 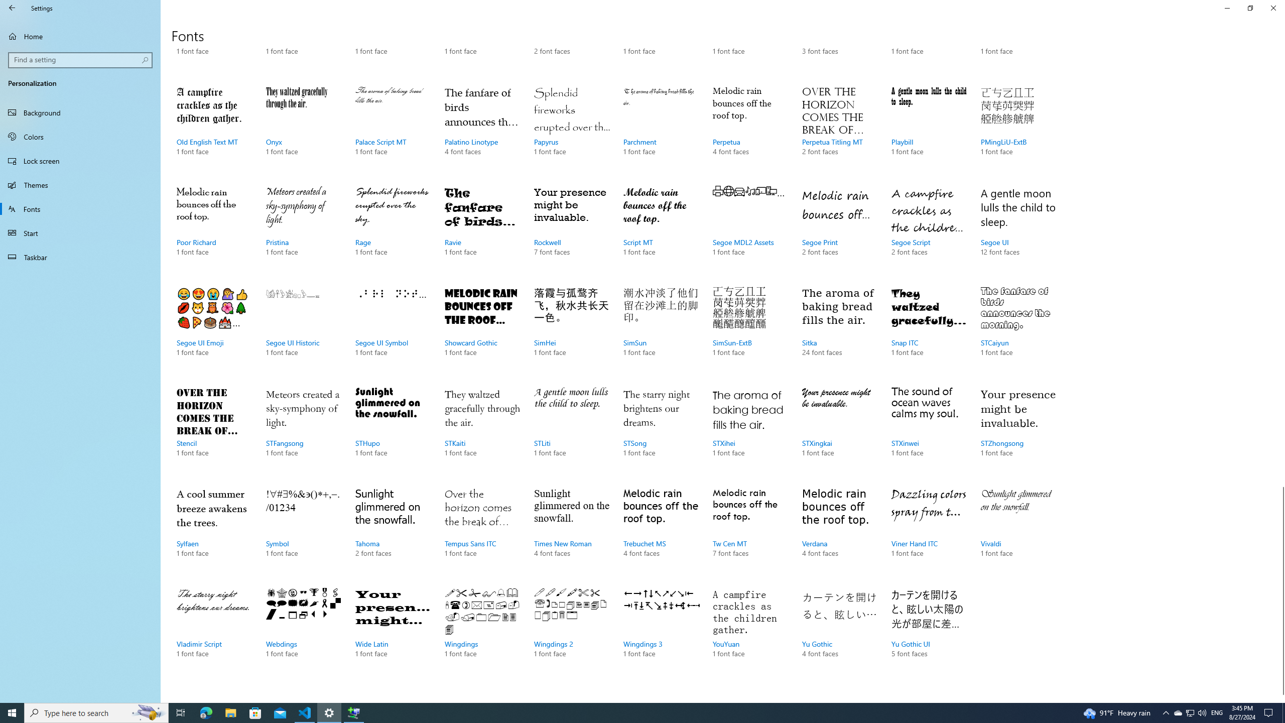 I want to click on Minimize Settings, so click(x=1227, y=8).